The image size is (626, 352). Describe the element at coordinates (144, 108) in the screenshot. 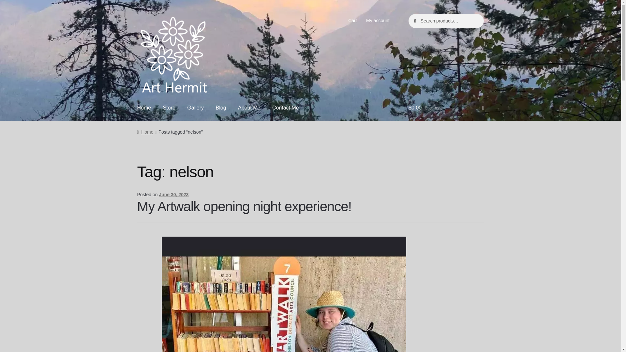

I see `Home` at that location.